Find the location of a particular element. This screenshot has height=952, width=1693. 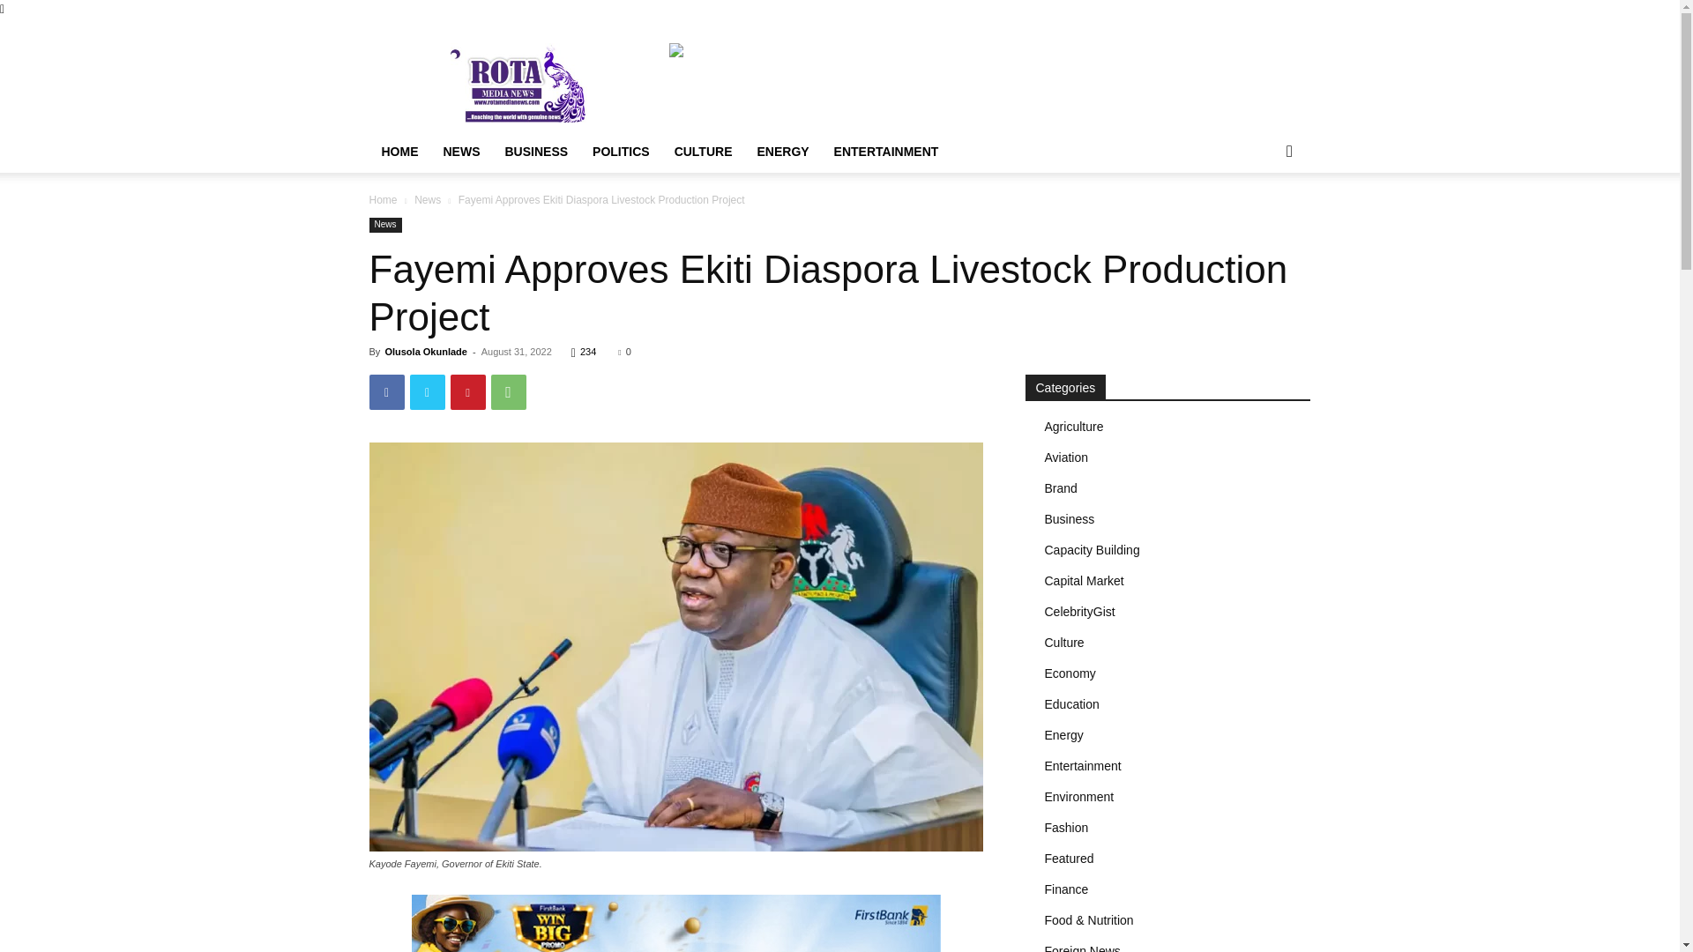

CULTURE is located at coordinates (703, 151).